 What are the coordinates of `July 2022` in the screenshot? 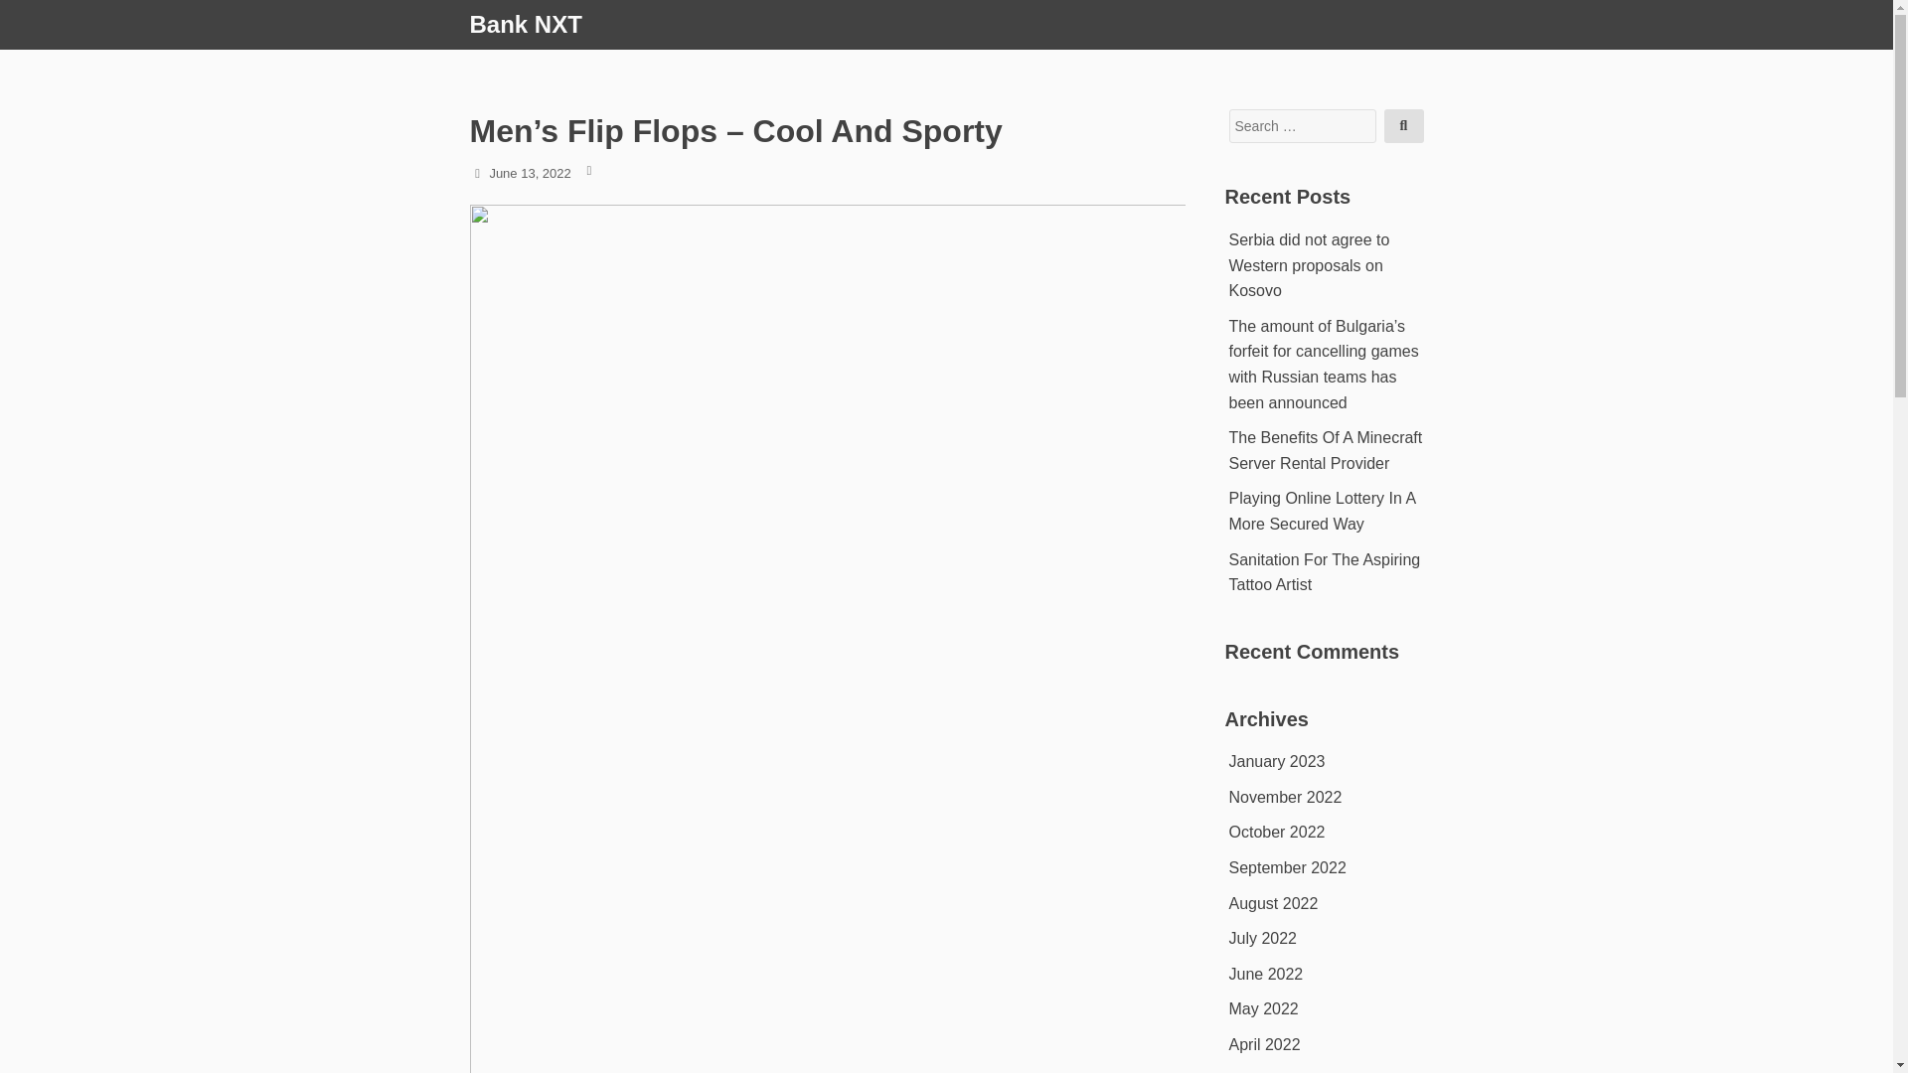 It's located at (1262, 938).